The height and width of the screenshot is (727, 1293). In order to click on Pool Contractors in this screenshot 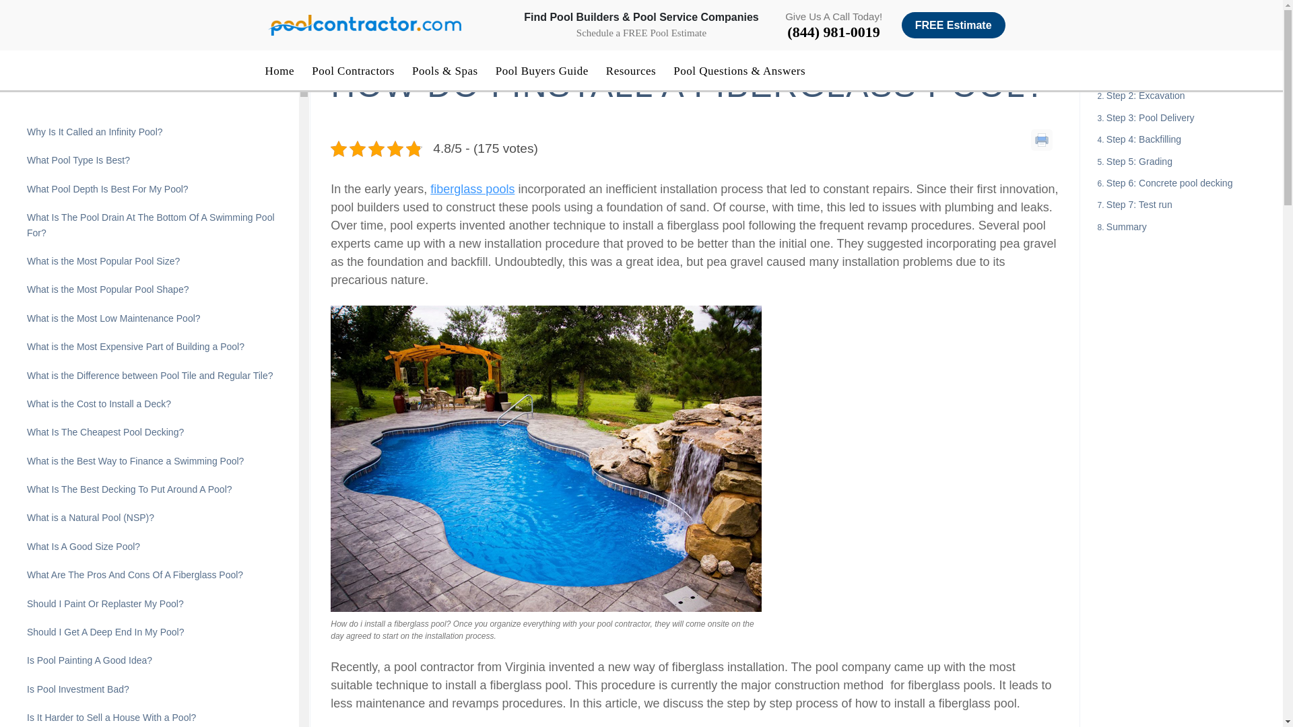, I will do `click(353, 71)`.